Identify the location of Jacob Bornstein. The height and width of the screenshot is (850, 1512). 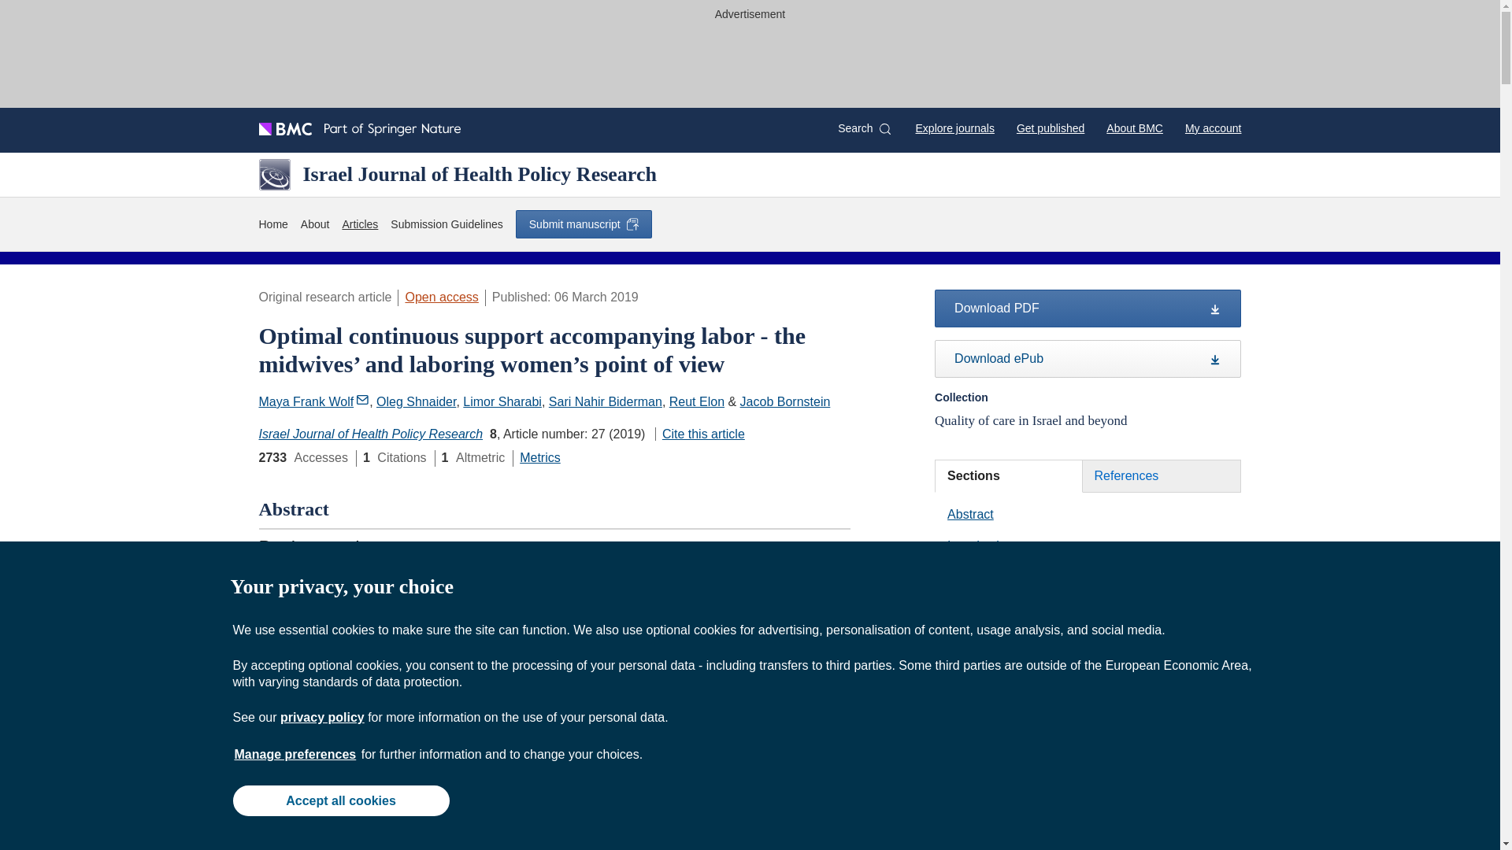
(785, 401).